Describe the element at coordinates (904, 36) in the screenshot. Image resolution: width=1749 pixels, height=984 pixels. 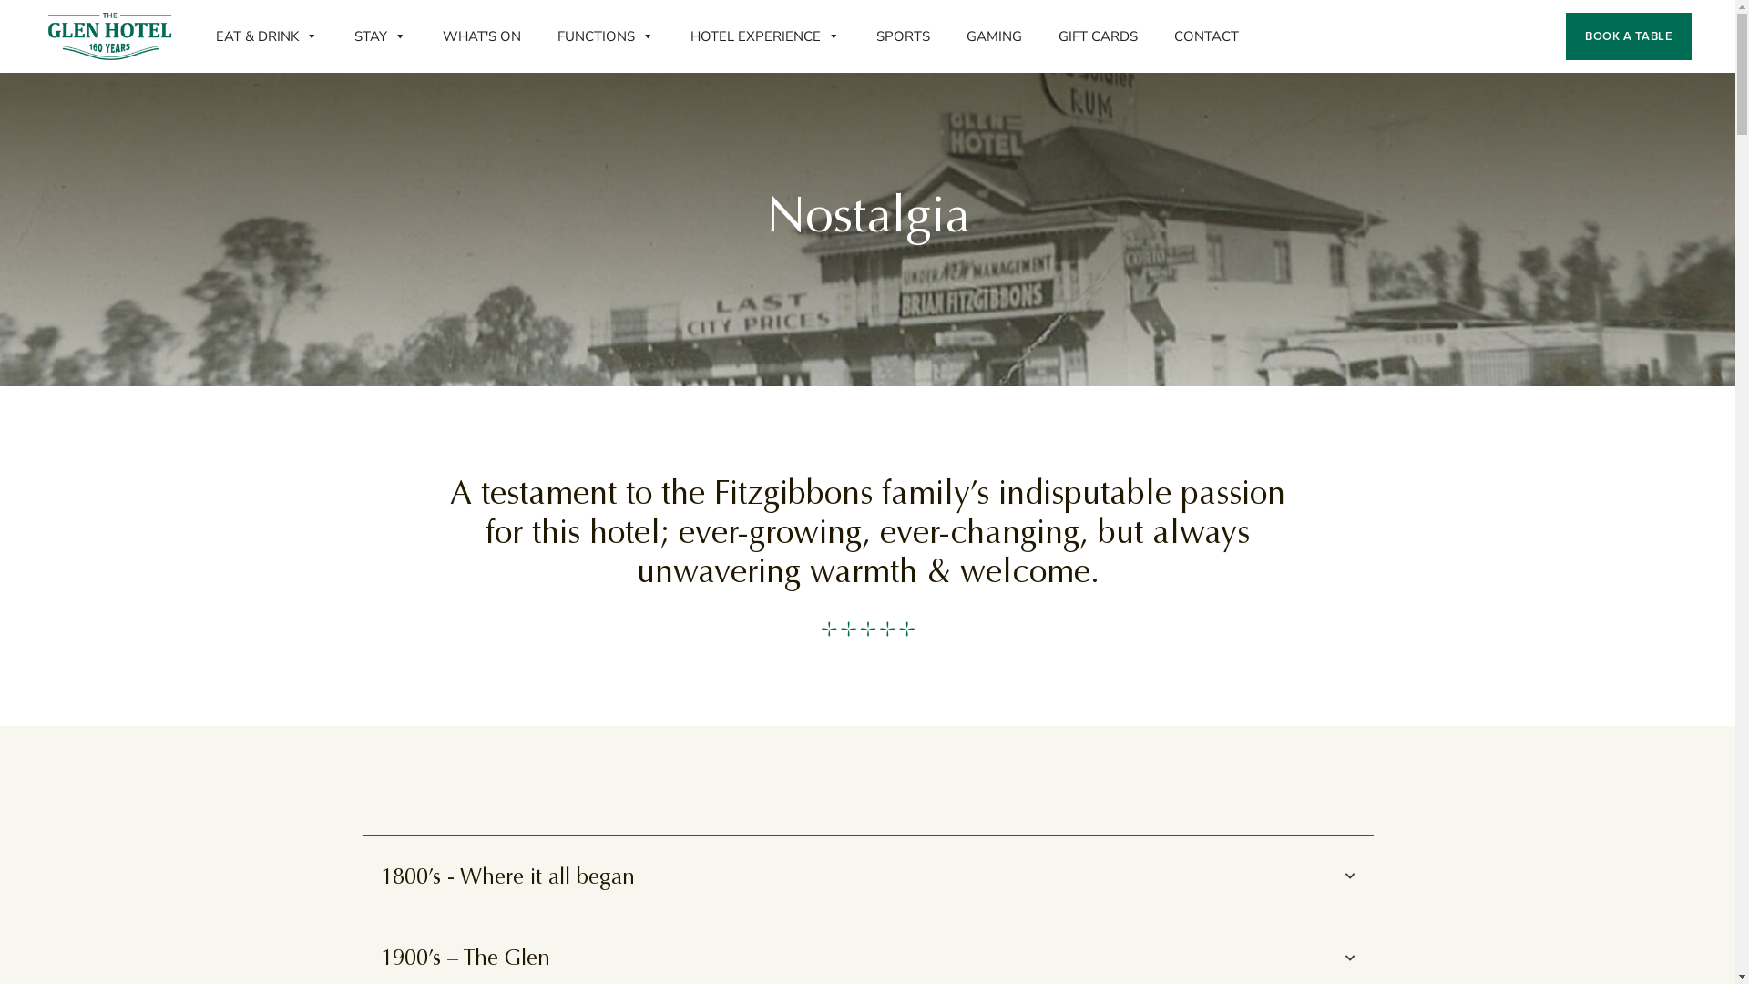
I see `SPORTS` at that location.